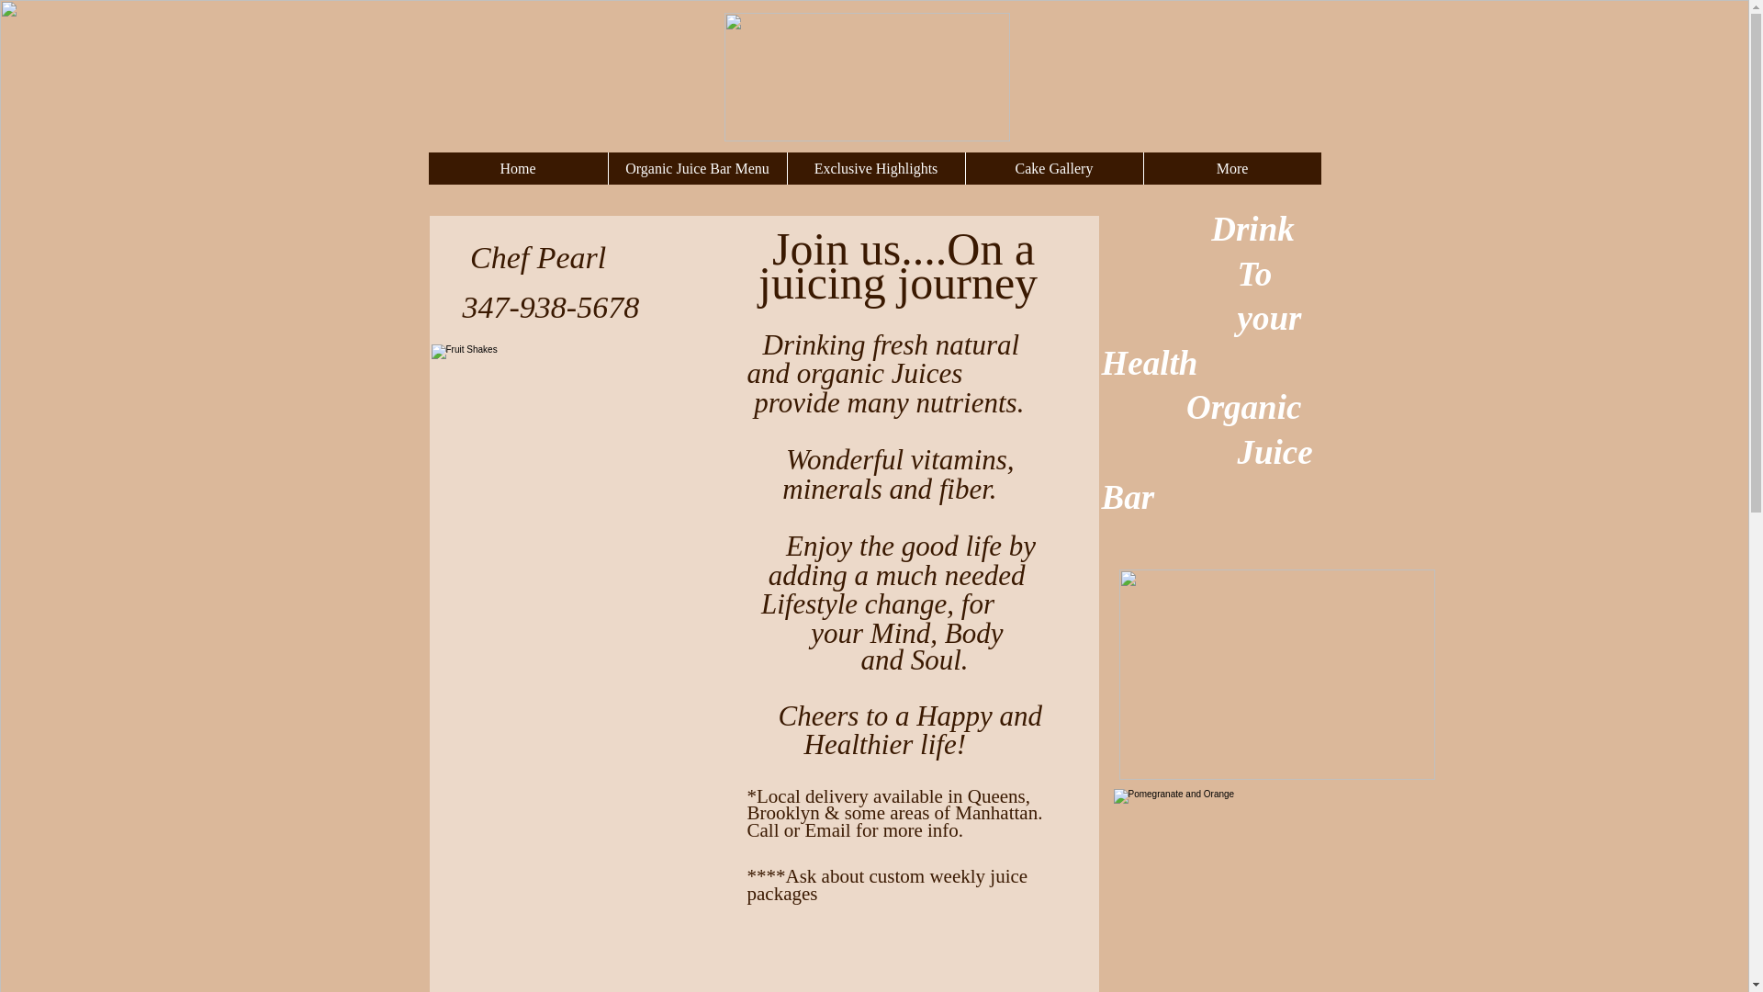  What do you see at coordinates (865, 77) in the screenshot?
I see `tn.jpg` at bounding box center [865, 77].